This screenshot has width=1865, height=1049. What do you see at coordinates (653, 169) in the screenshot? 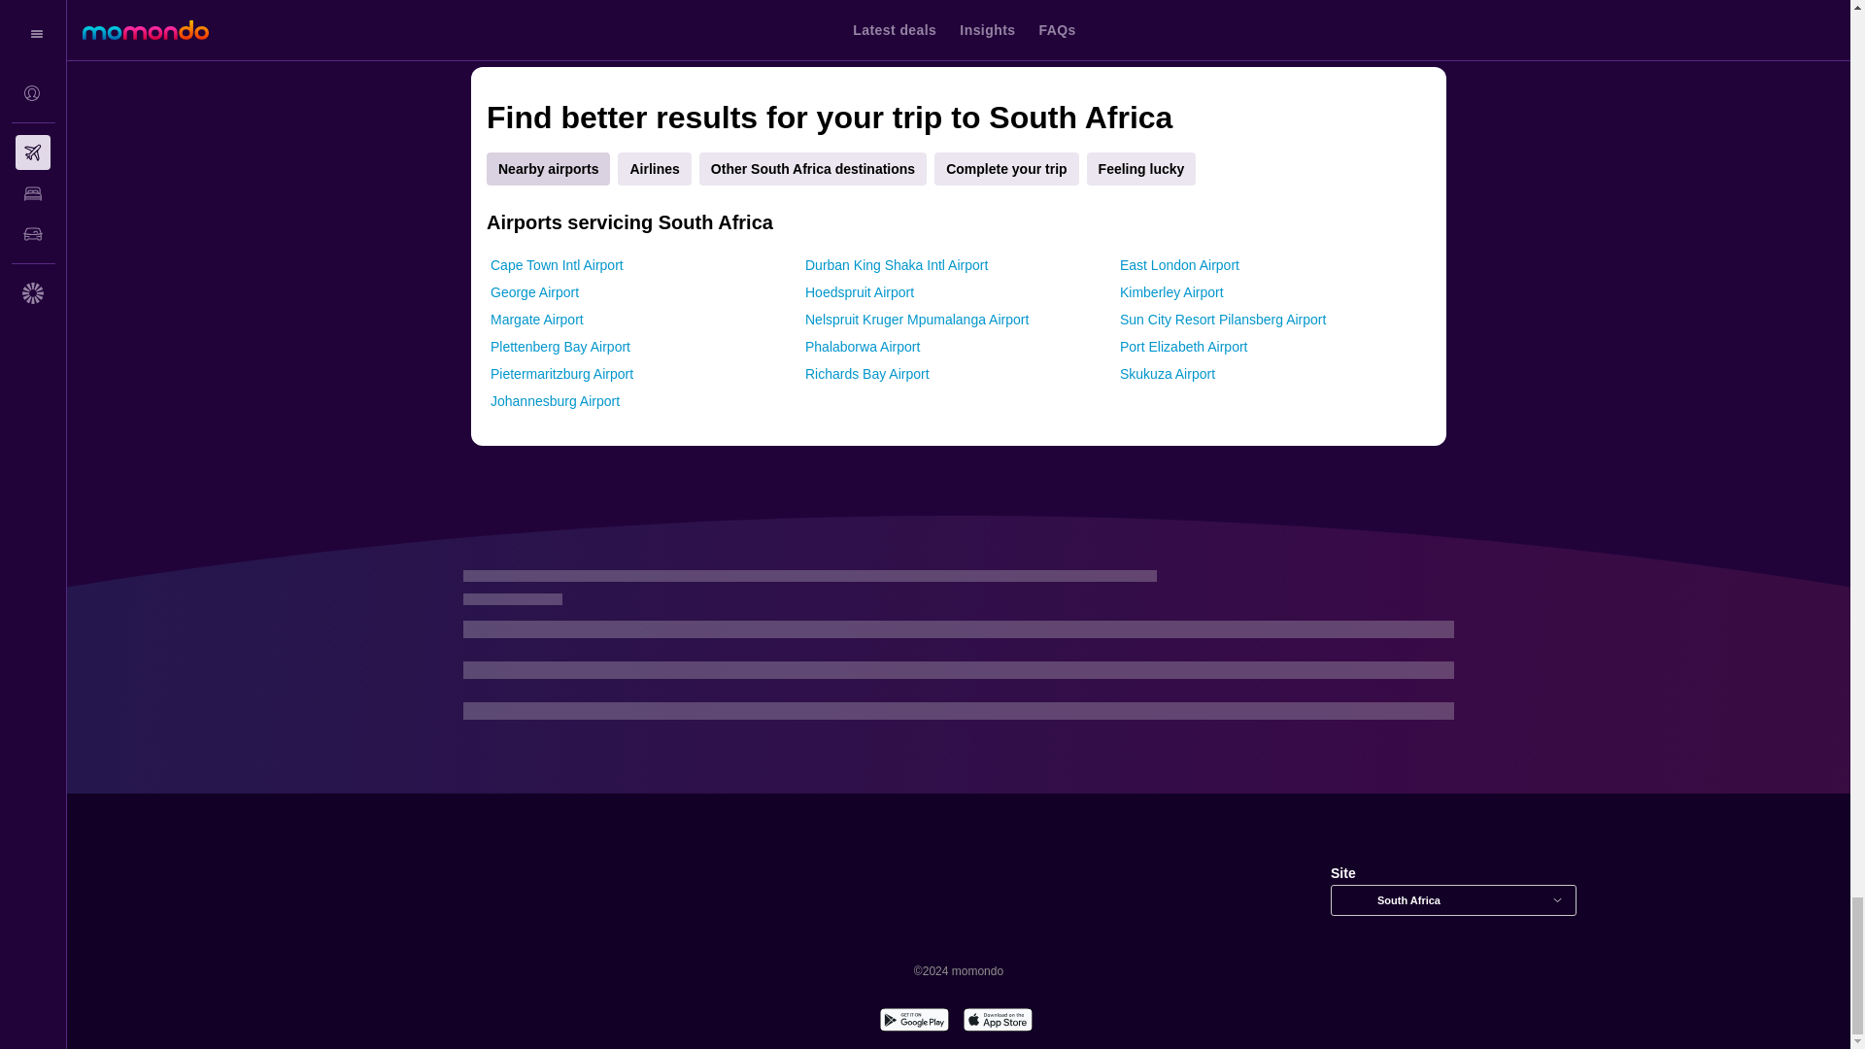
I see `Airlines` at bounding box center [653, 169].